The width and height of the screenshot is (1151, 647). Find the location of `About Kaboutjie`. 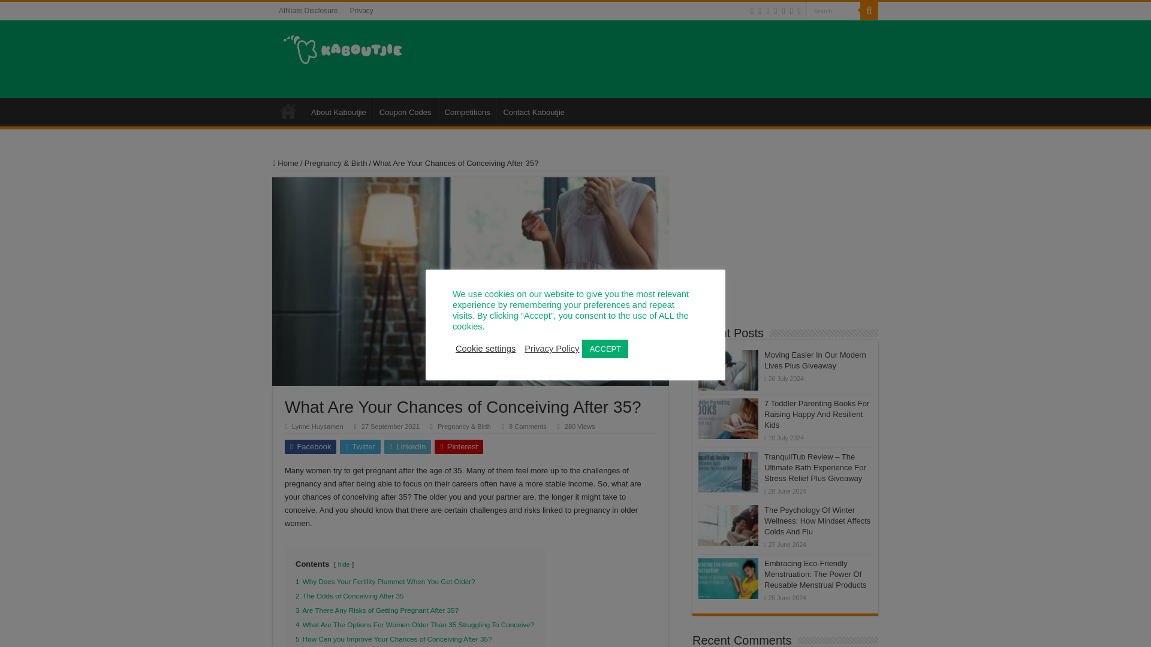

About Kaboutjie is located at coordinates (338, 111).